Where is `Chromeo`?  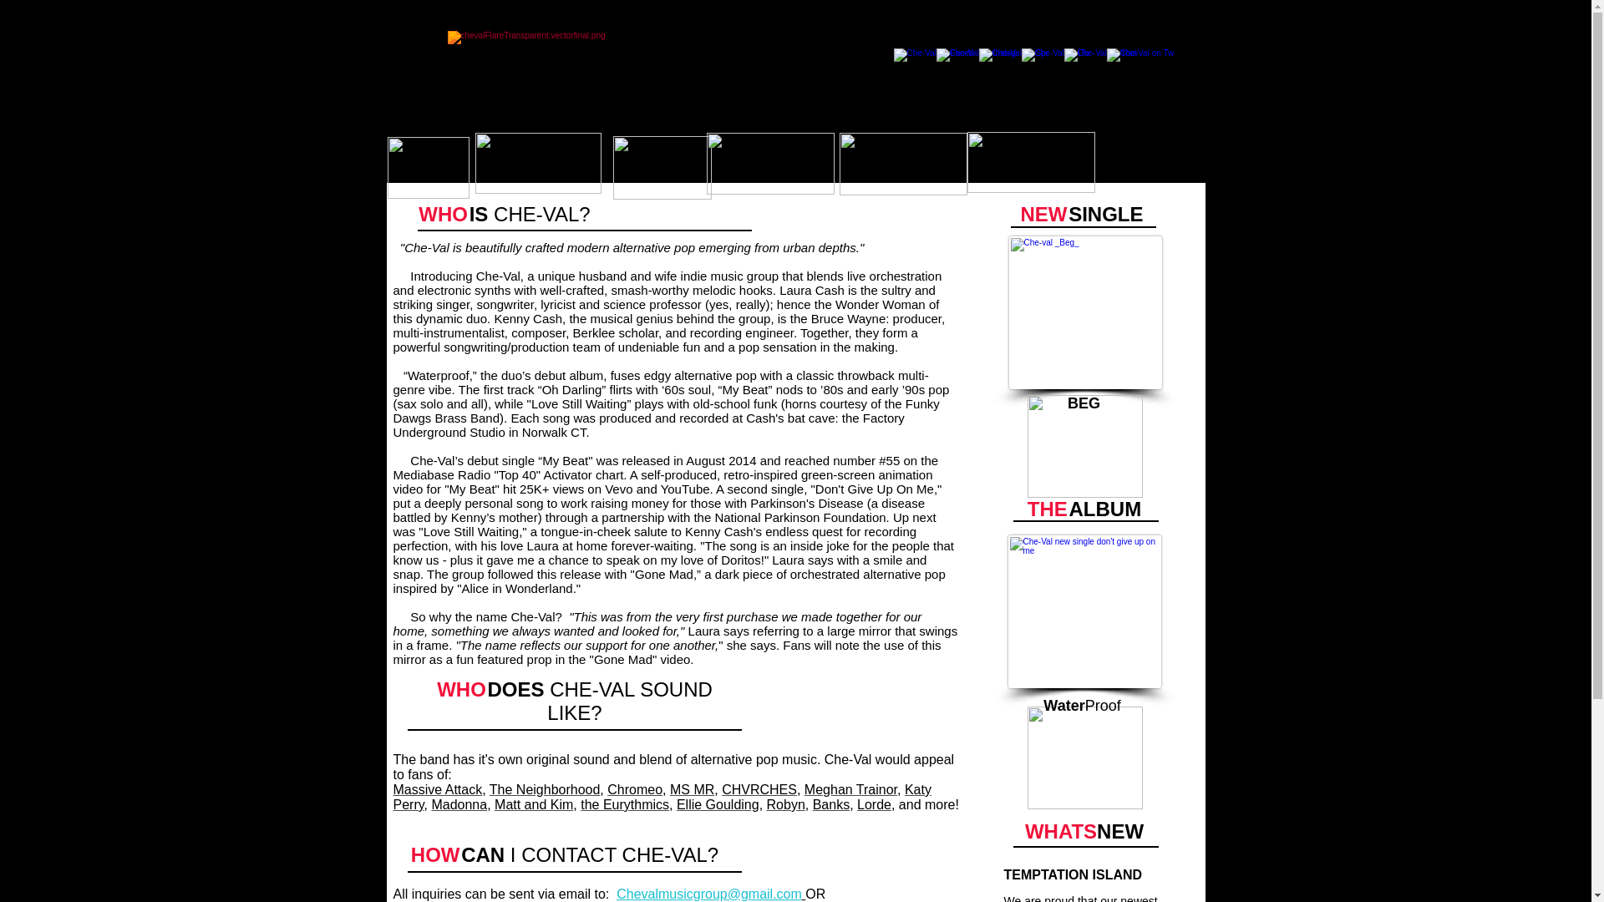
Chromeo is located at coordinates (635, 789).